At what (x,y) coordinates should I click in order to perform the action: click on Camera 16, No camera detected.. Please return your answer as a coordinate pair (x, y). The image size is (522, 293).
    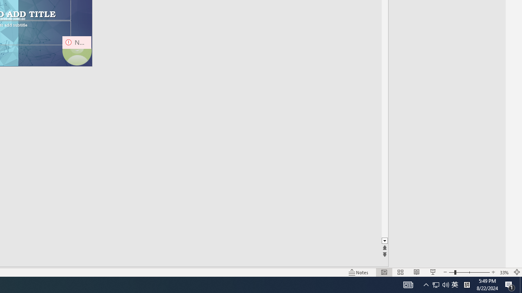
    Looking at the image, I should click on (77, 50).